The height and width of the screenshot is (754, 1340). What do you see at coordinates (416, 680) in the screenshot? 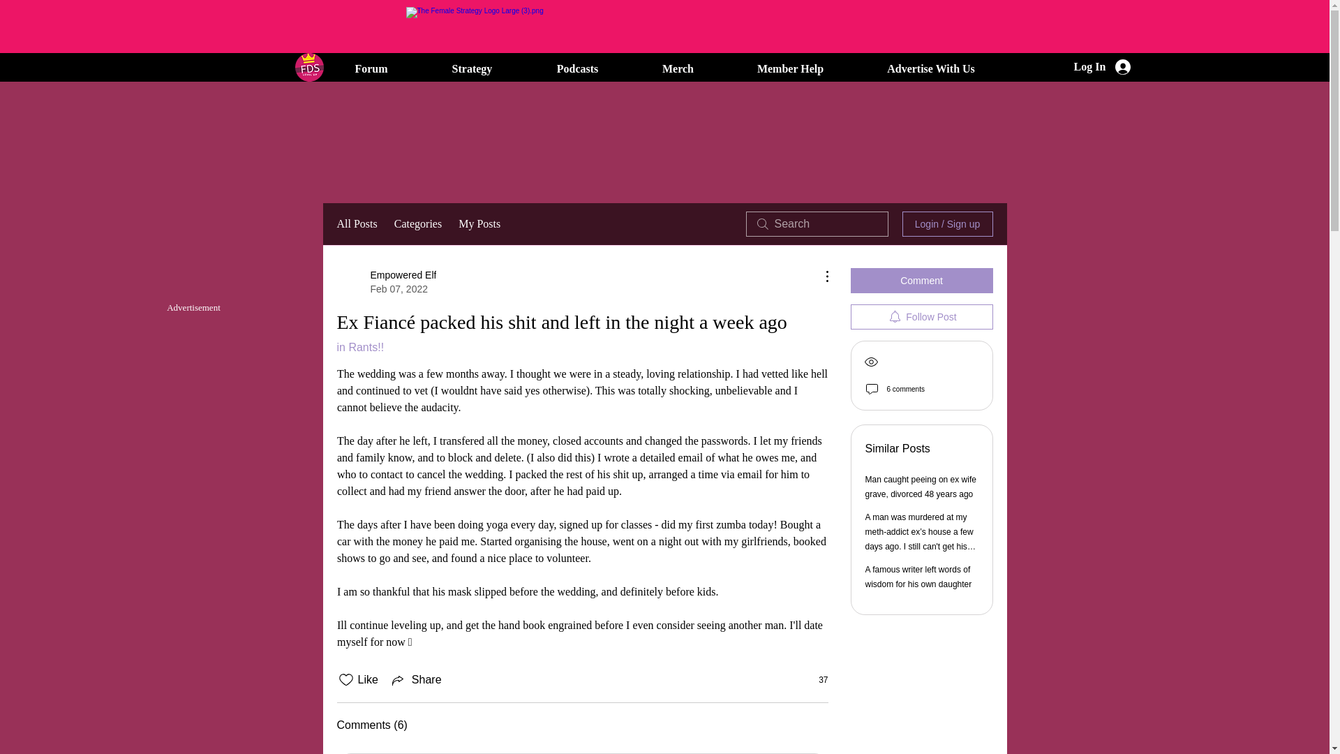
I see `Share` at bounding box center [416, 680].